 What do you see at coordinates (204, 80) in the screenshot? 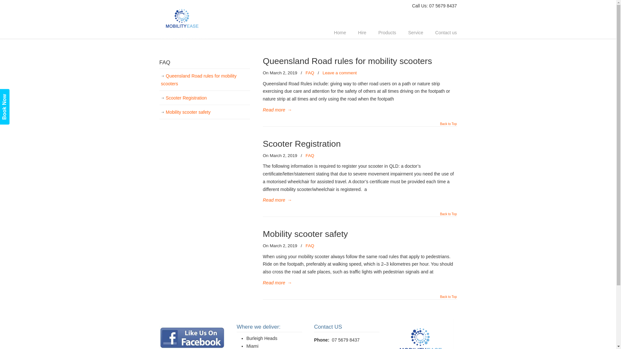
I see `Queensland Road rules for mobility scooters` at bounding box center [204, 80].